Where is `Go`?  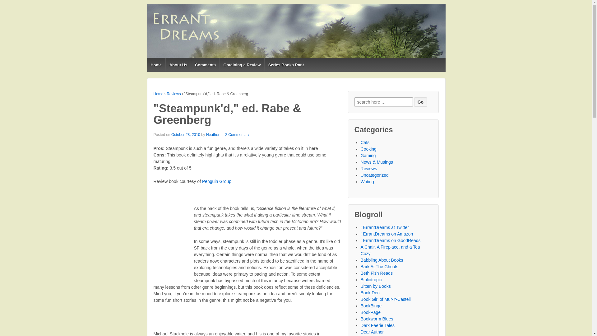 Go is located at coordinates (420, 102).